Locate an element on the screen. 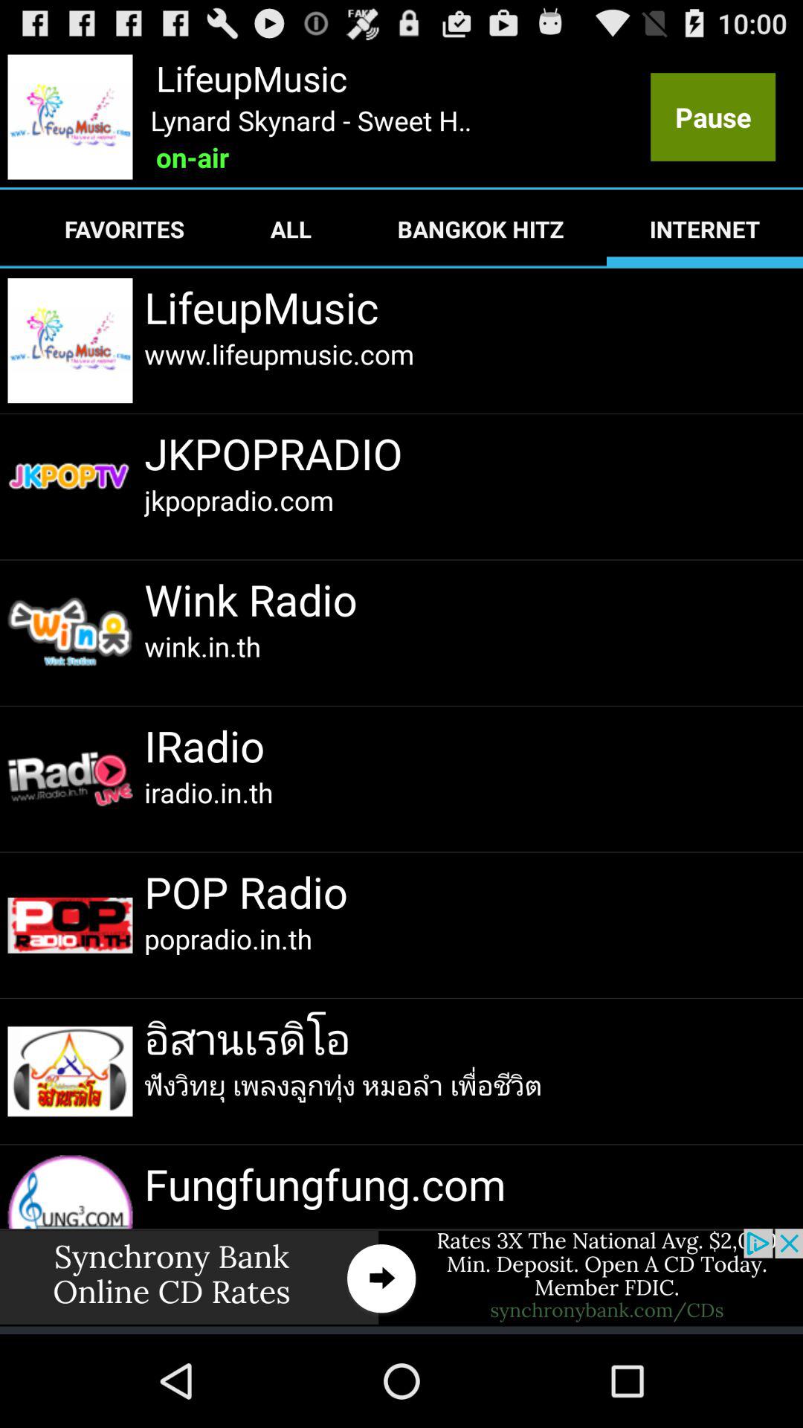 The width and height of the screenshot is (803, 1428). open advertisement is located at coordinates (401, 1278).